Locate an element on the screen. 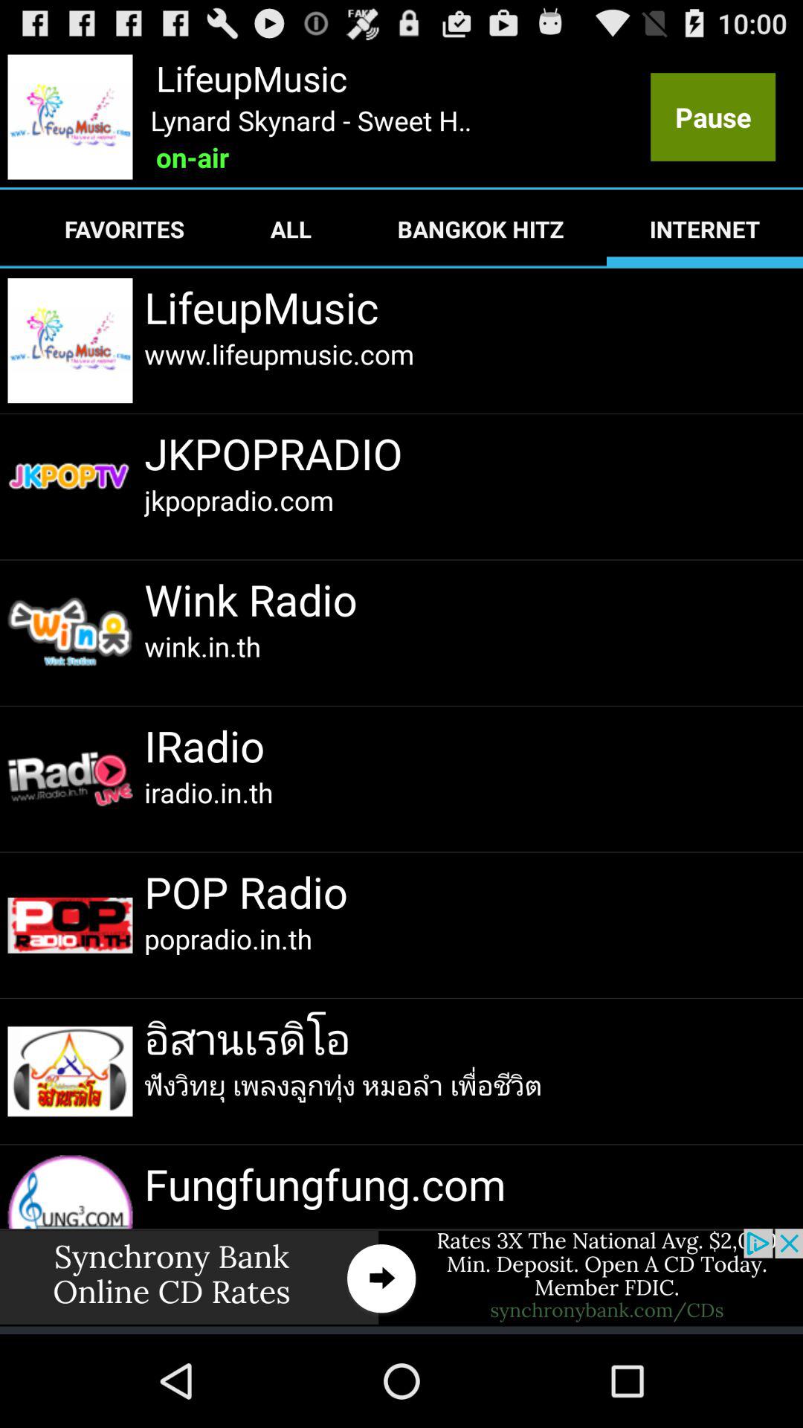 The width and height of the screenshot is (803, 1428). open advertisement is located at coordinates (401, 1278).